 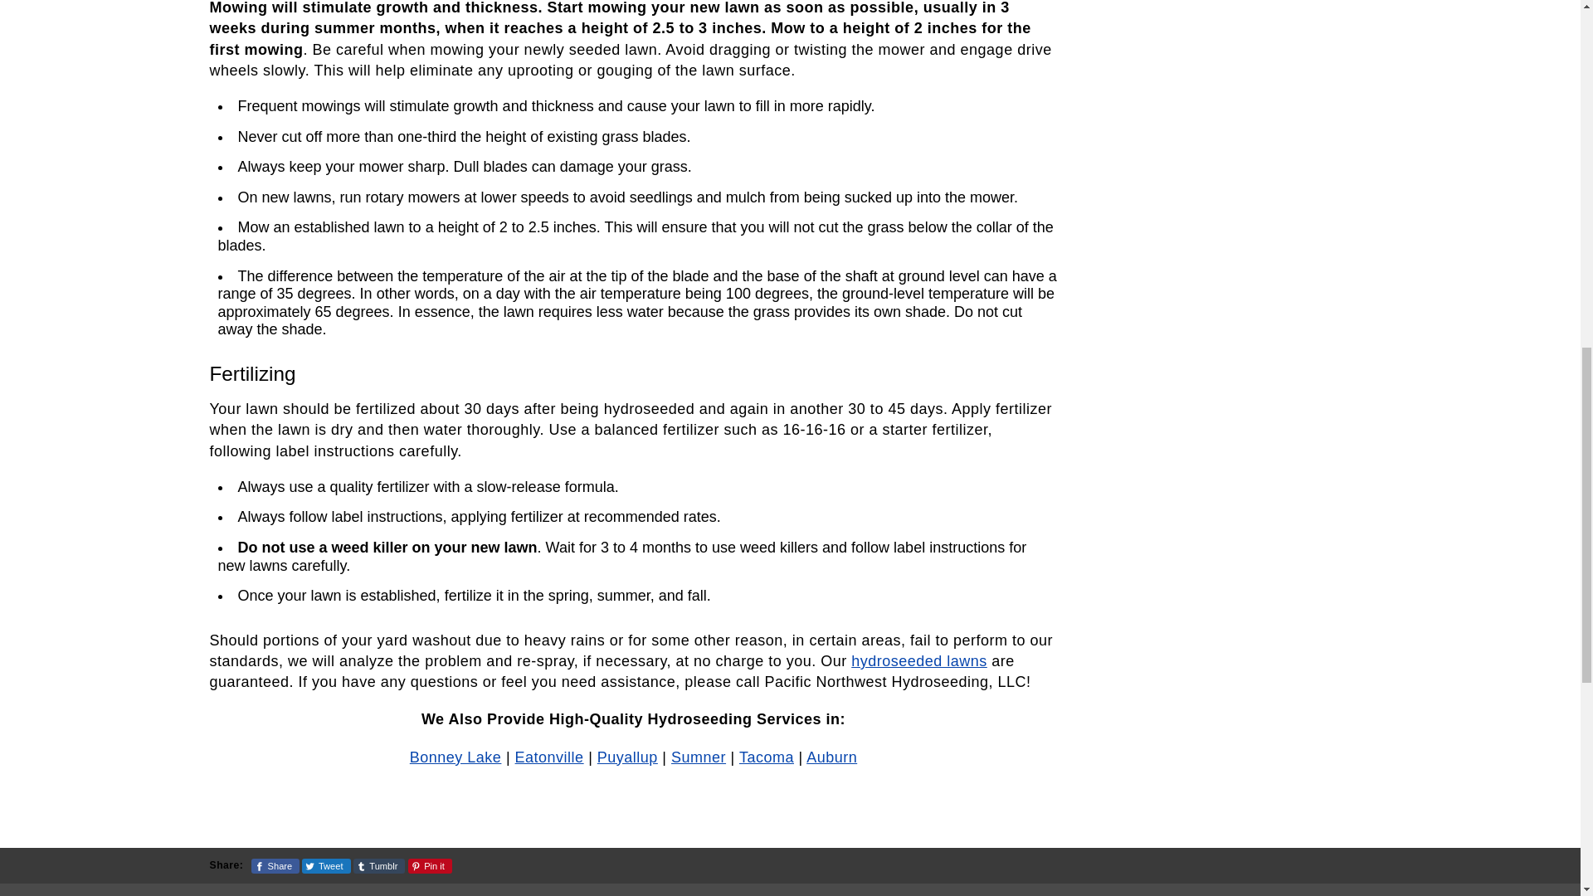 What do you see at coordinates (455, 757) in the screenshot?
I see `Bonney Lake` at bounding box center [455, 757].